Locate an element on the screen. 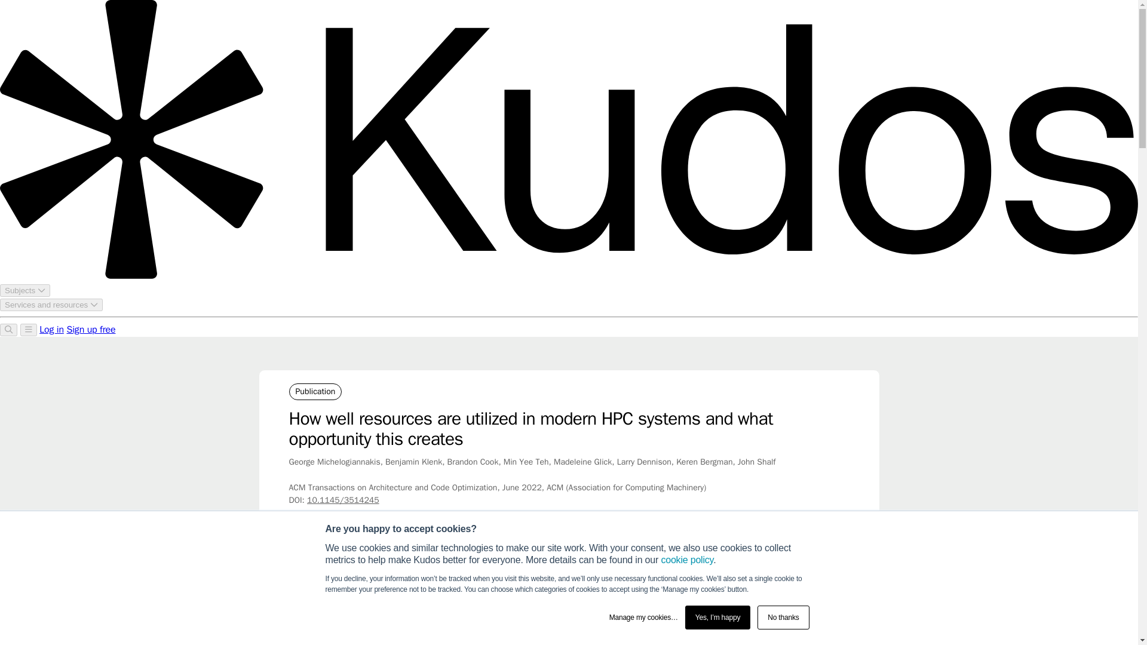 The image size is (1147, 645). ACM Transactions on Architecture and Code Optimization is located at coordinates (599, 566).